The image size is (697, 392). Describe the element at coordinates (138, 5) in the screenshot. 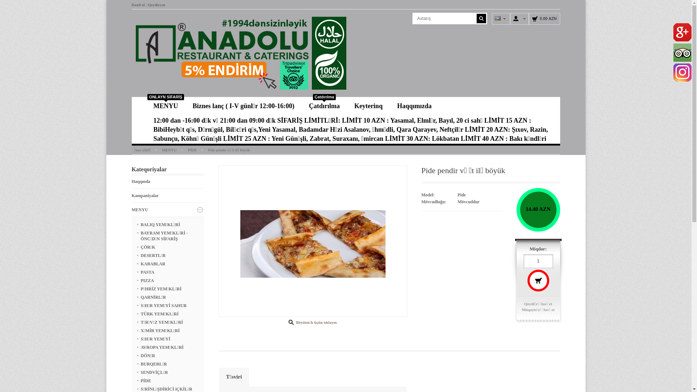

I see `Daxil ol` at that location.